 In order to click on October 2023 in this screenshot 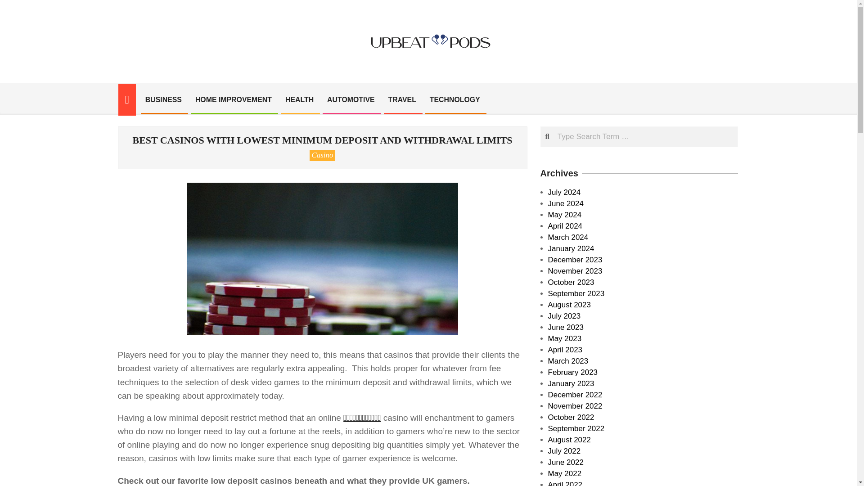, I will do `click(571, 282)`.